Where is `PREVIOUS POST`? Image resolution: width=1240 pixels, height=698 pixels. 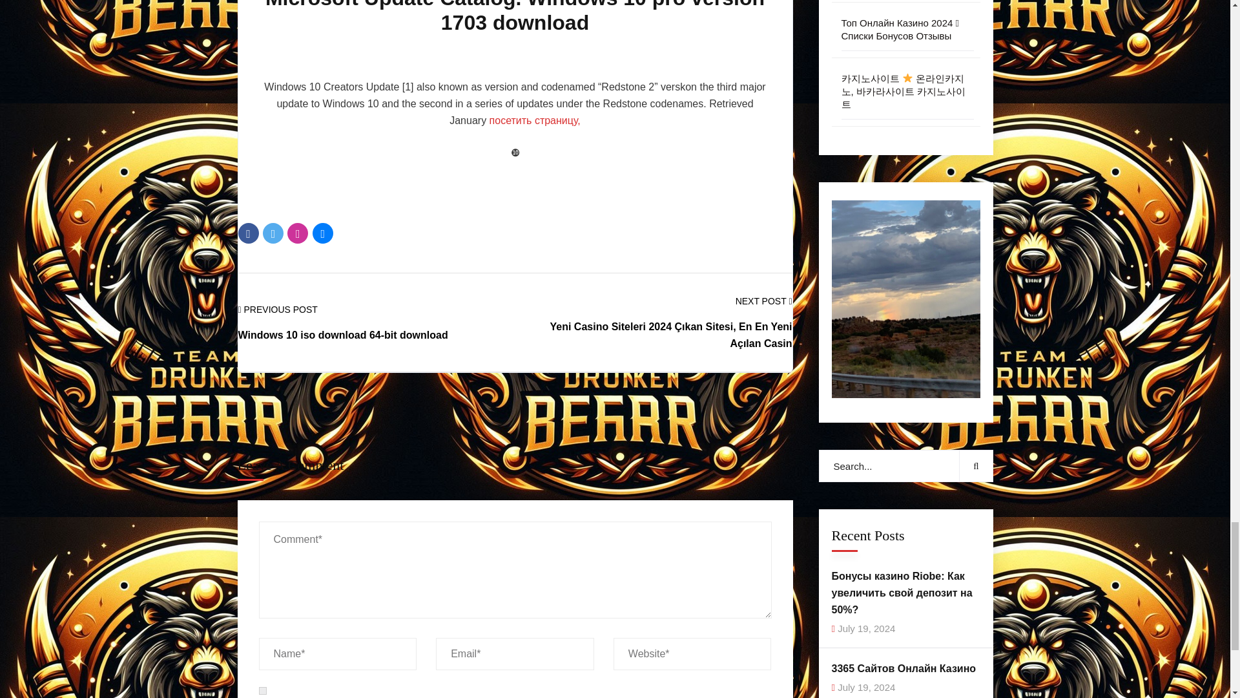
PREVIOUS POST is located at coordinates (278, 310).